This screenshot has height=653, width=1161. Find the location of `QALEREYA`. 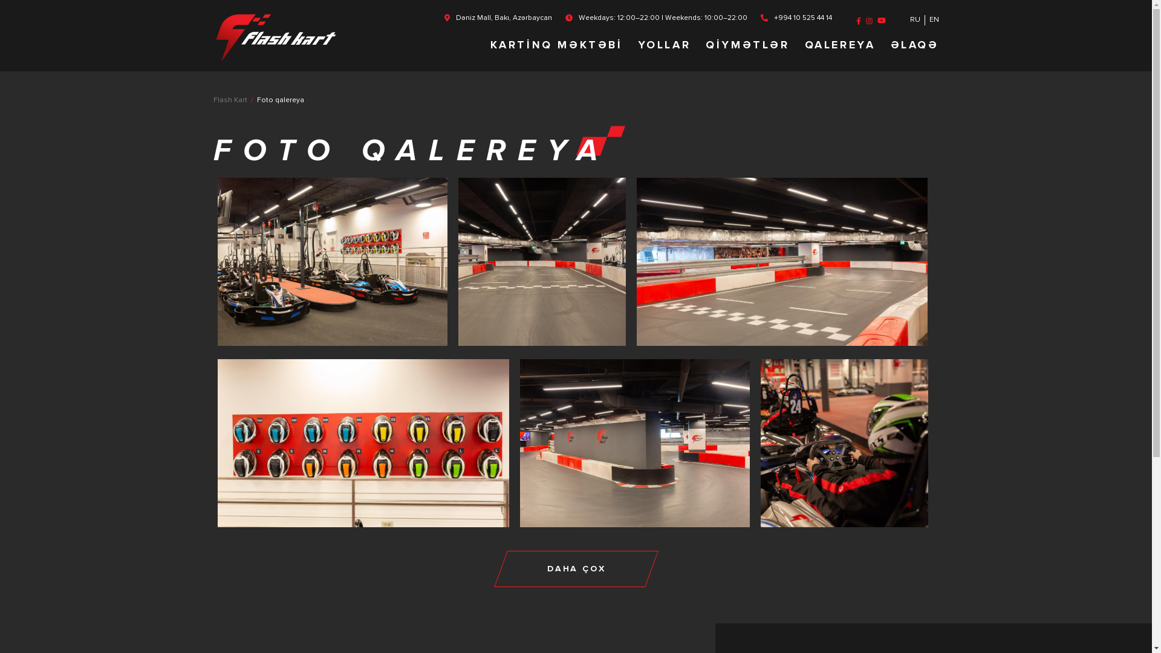

QALEREYA is located at coordinates (841, 48).